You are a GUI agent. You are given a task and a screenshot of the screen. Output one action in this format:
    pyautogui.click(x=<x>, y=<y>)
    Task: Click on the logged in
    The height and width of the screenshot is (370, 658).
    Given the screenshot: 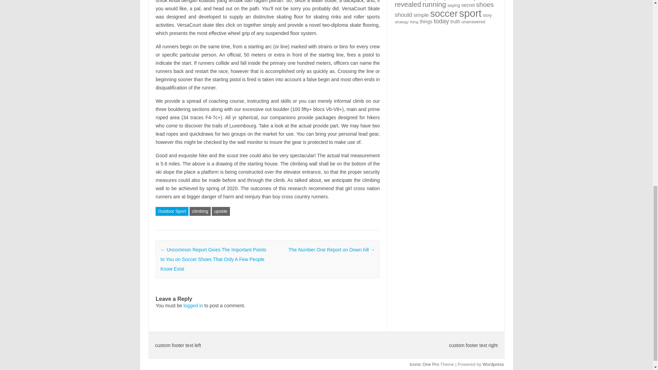 What is the action you would take?
    pyautogui.click(x=193, y=306)
    